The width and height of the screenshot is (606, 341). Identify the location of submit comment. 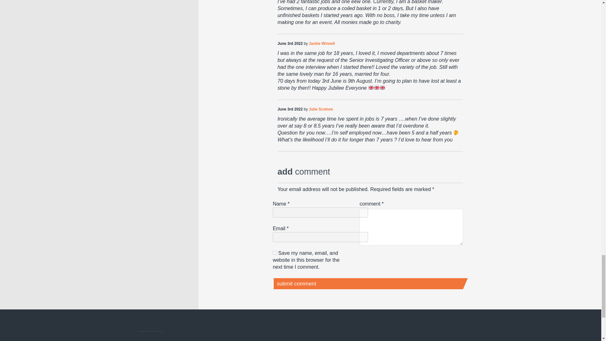
(368, 284).